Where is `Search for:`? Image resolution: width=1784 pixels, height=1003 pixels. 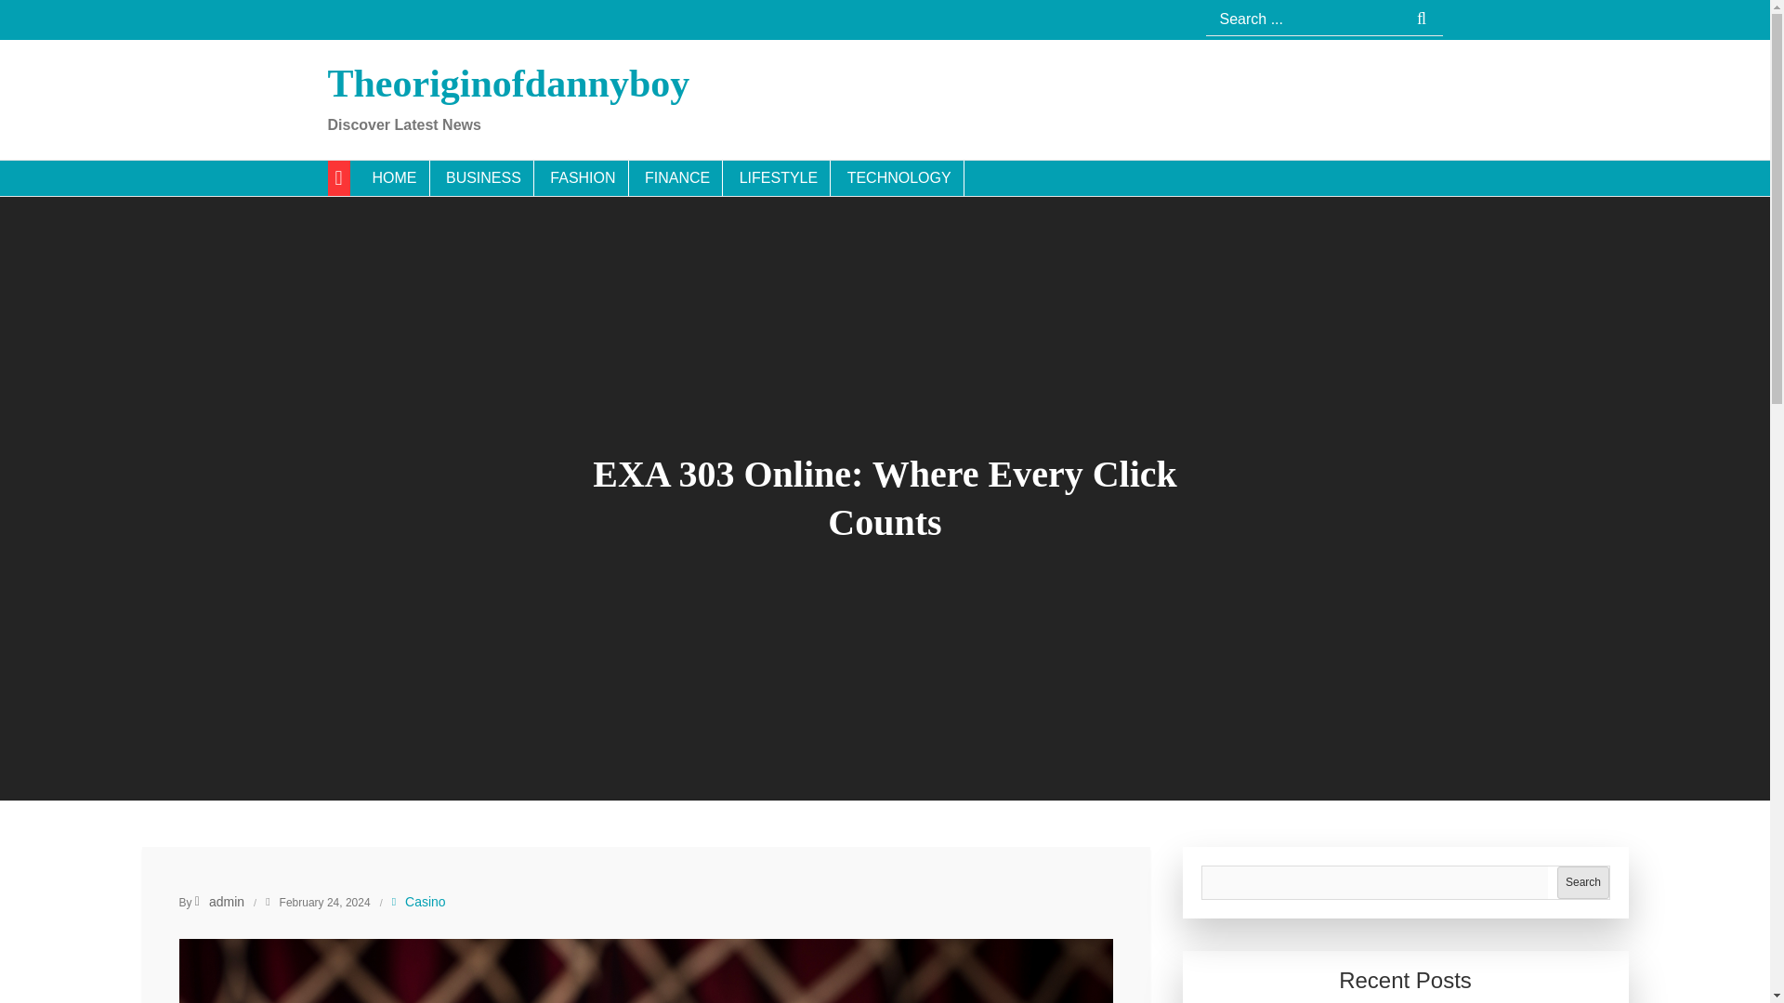 Search for: is located at coordinates (1324, 20).